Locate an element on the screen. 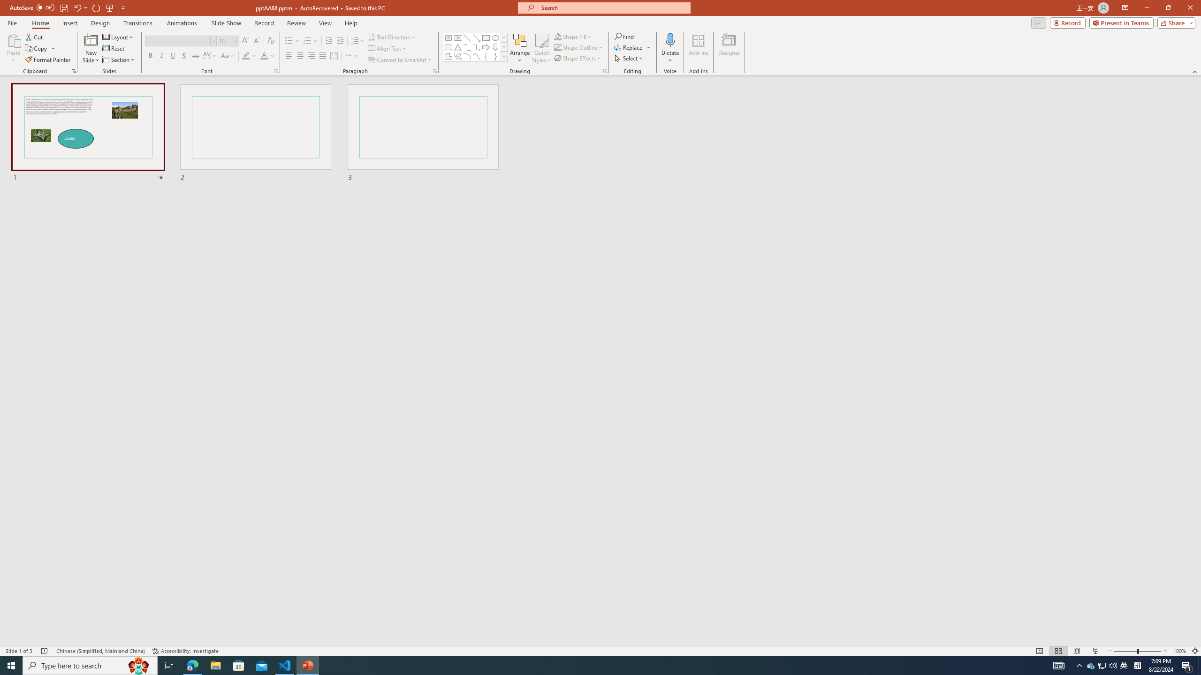 The image size is (1201, 675). Section is located at coordinates (119, 60).